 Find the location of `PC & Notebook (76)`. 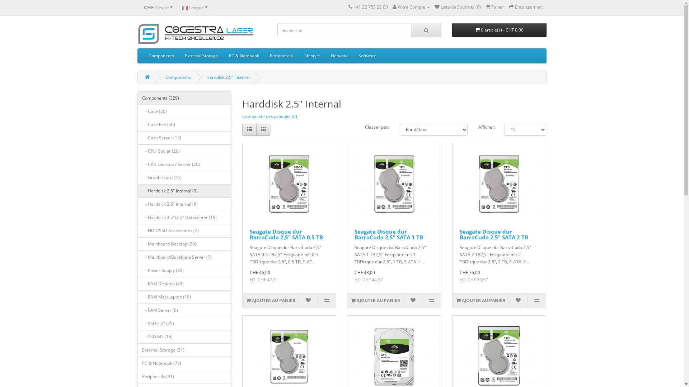

PC & Notebook (76) is located at coordinates (184, 363).